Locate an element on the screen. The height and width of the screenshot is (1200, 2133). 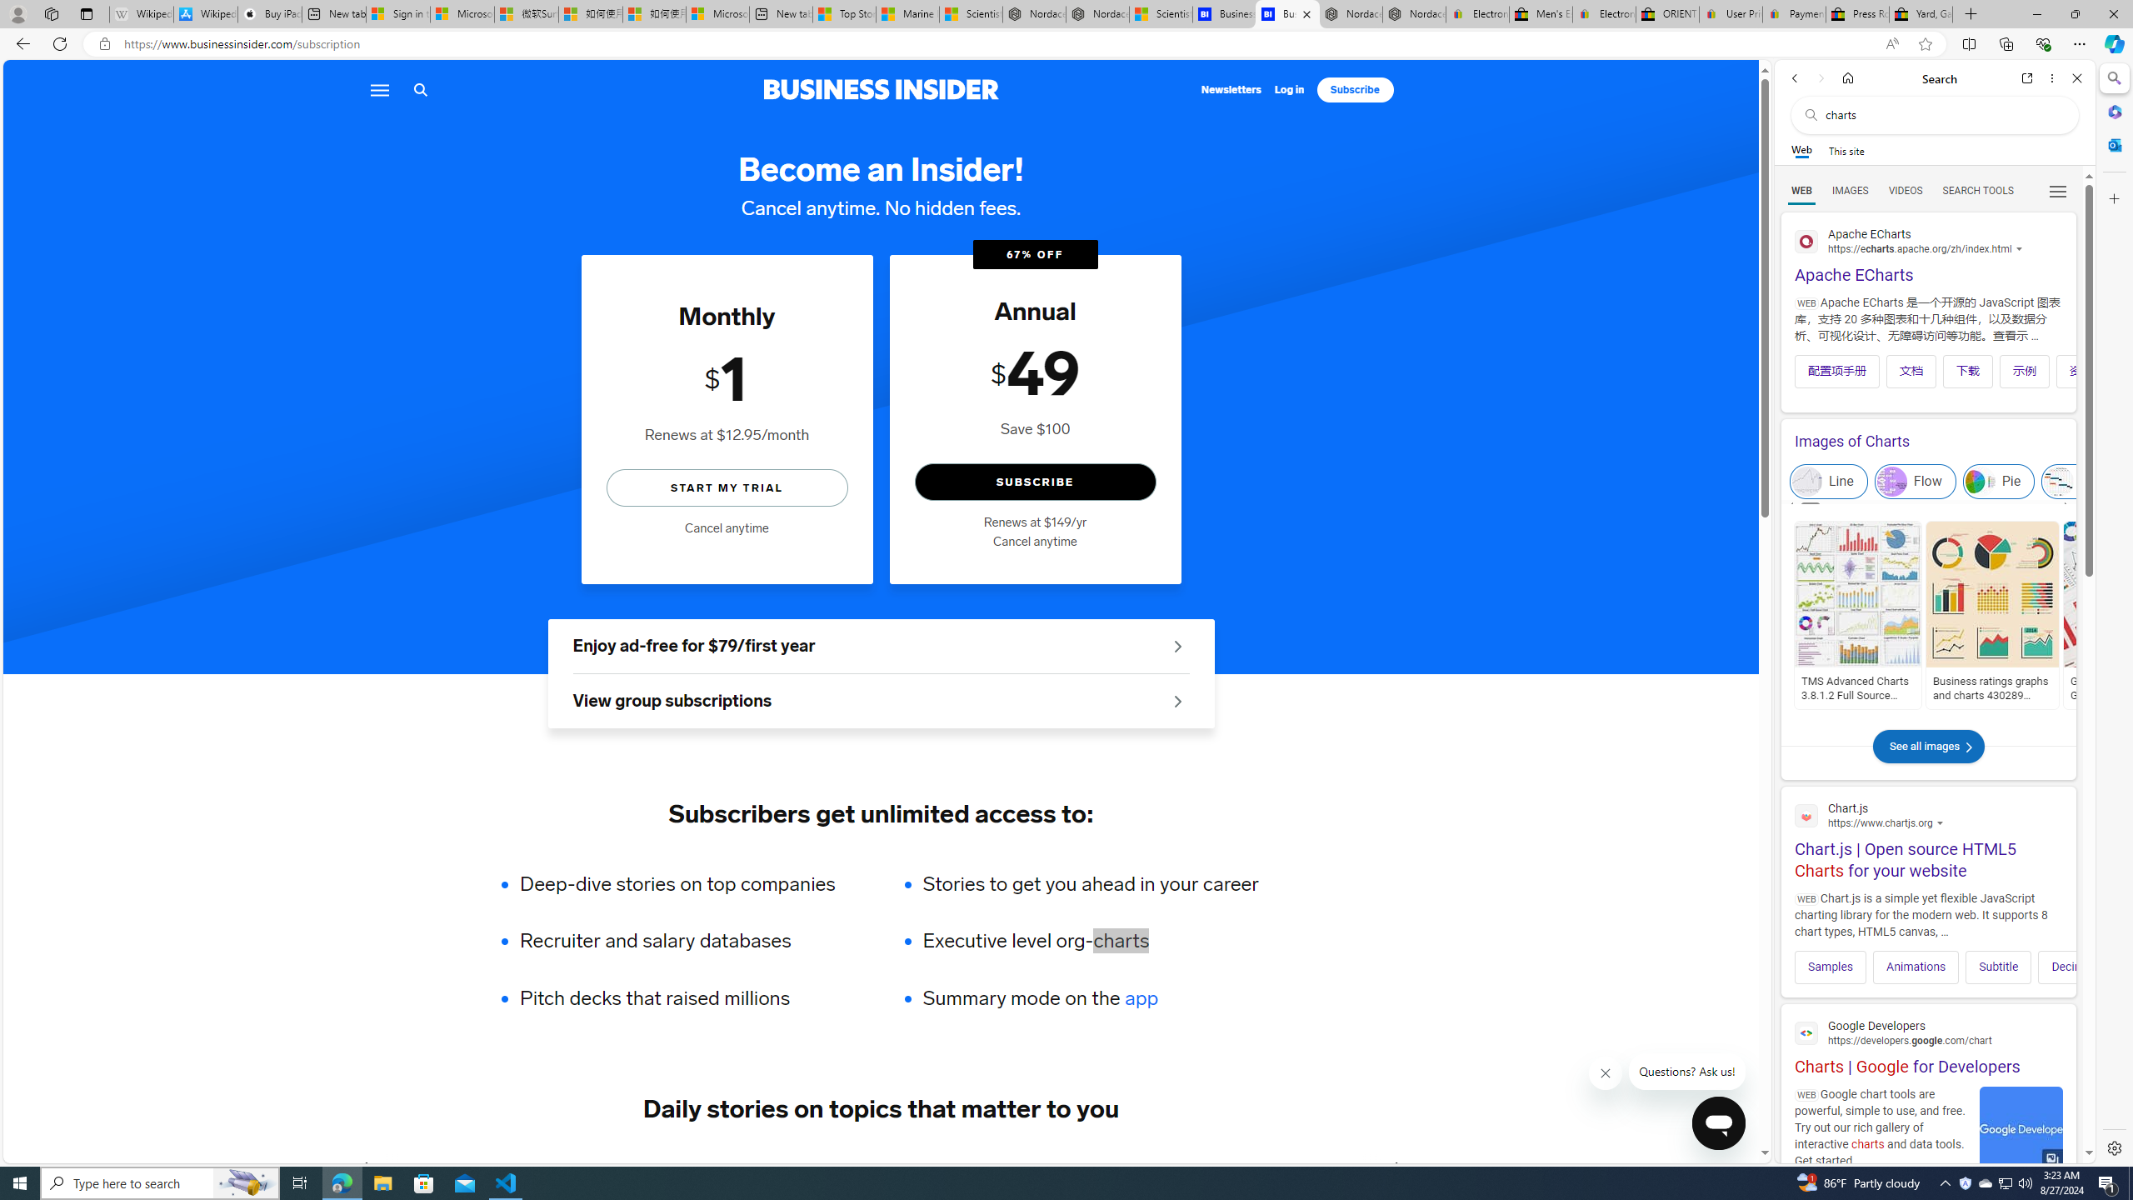
Menu icon is located at coordinates (378, 90).